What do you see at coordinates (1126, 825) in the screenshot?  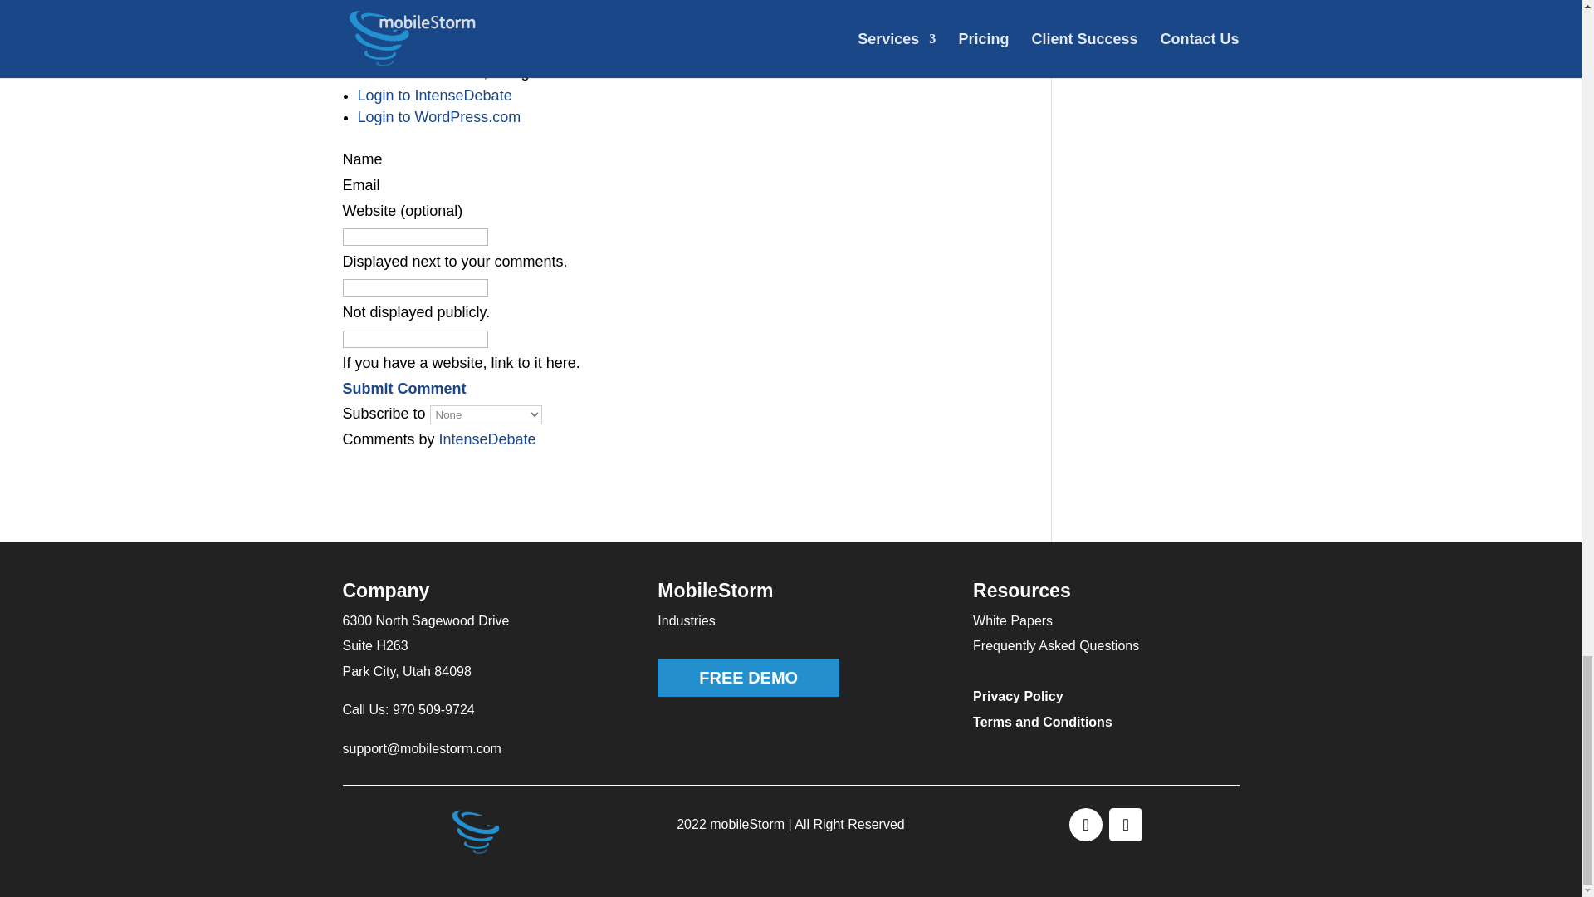 I see `Follow on LinkedIn` at bounding box center [1126, 825].